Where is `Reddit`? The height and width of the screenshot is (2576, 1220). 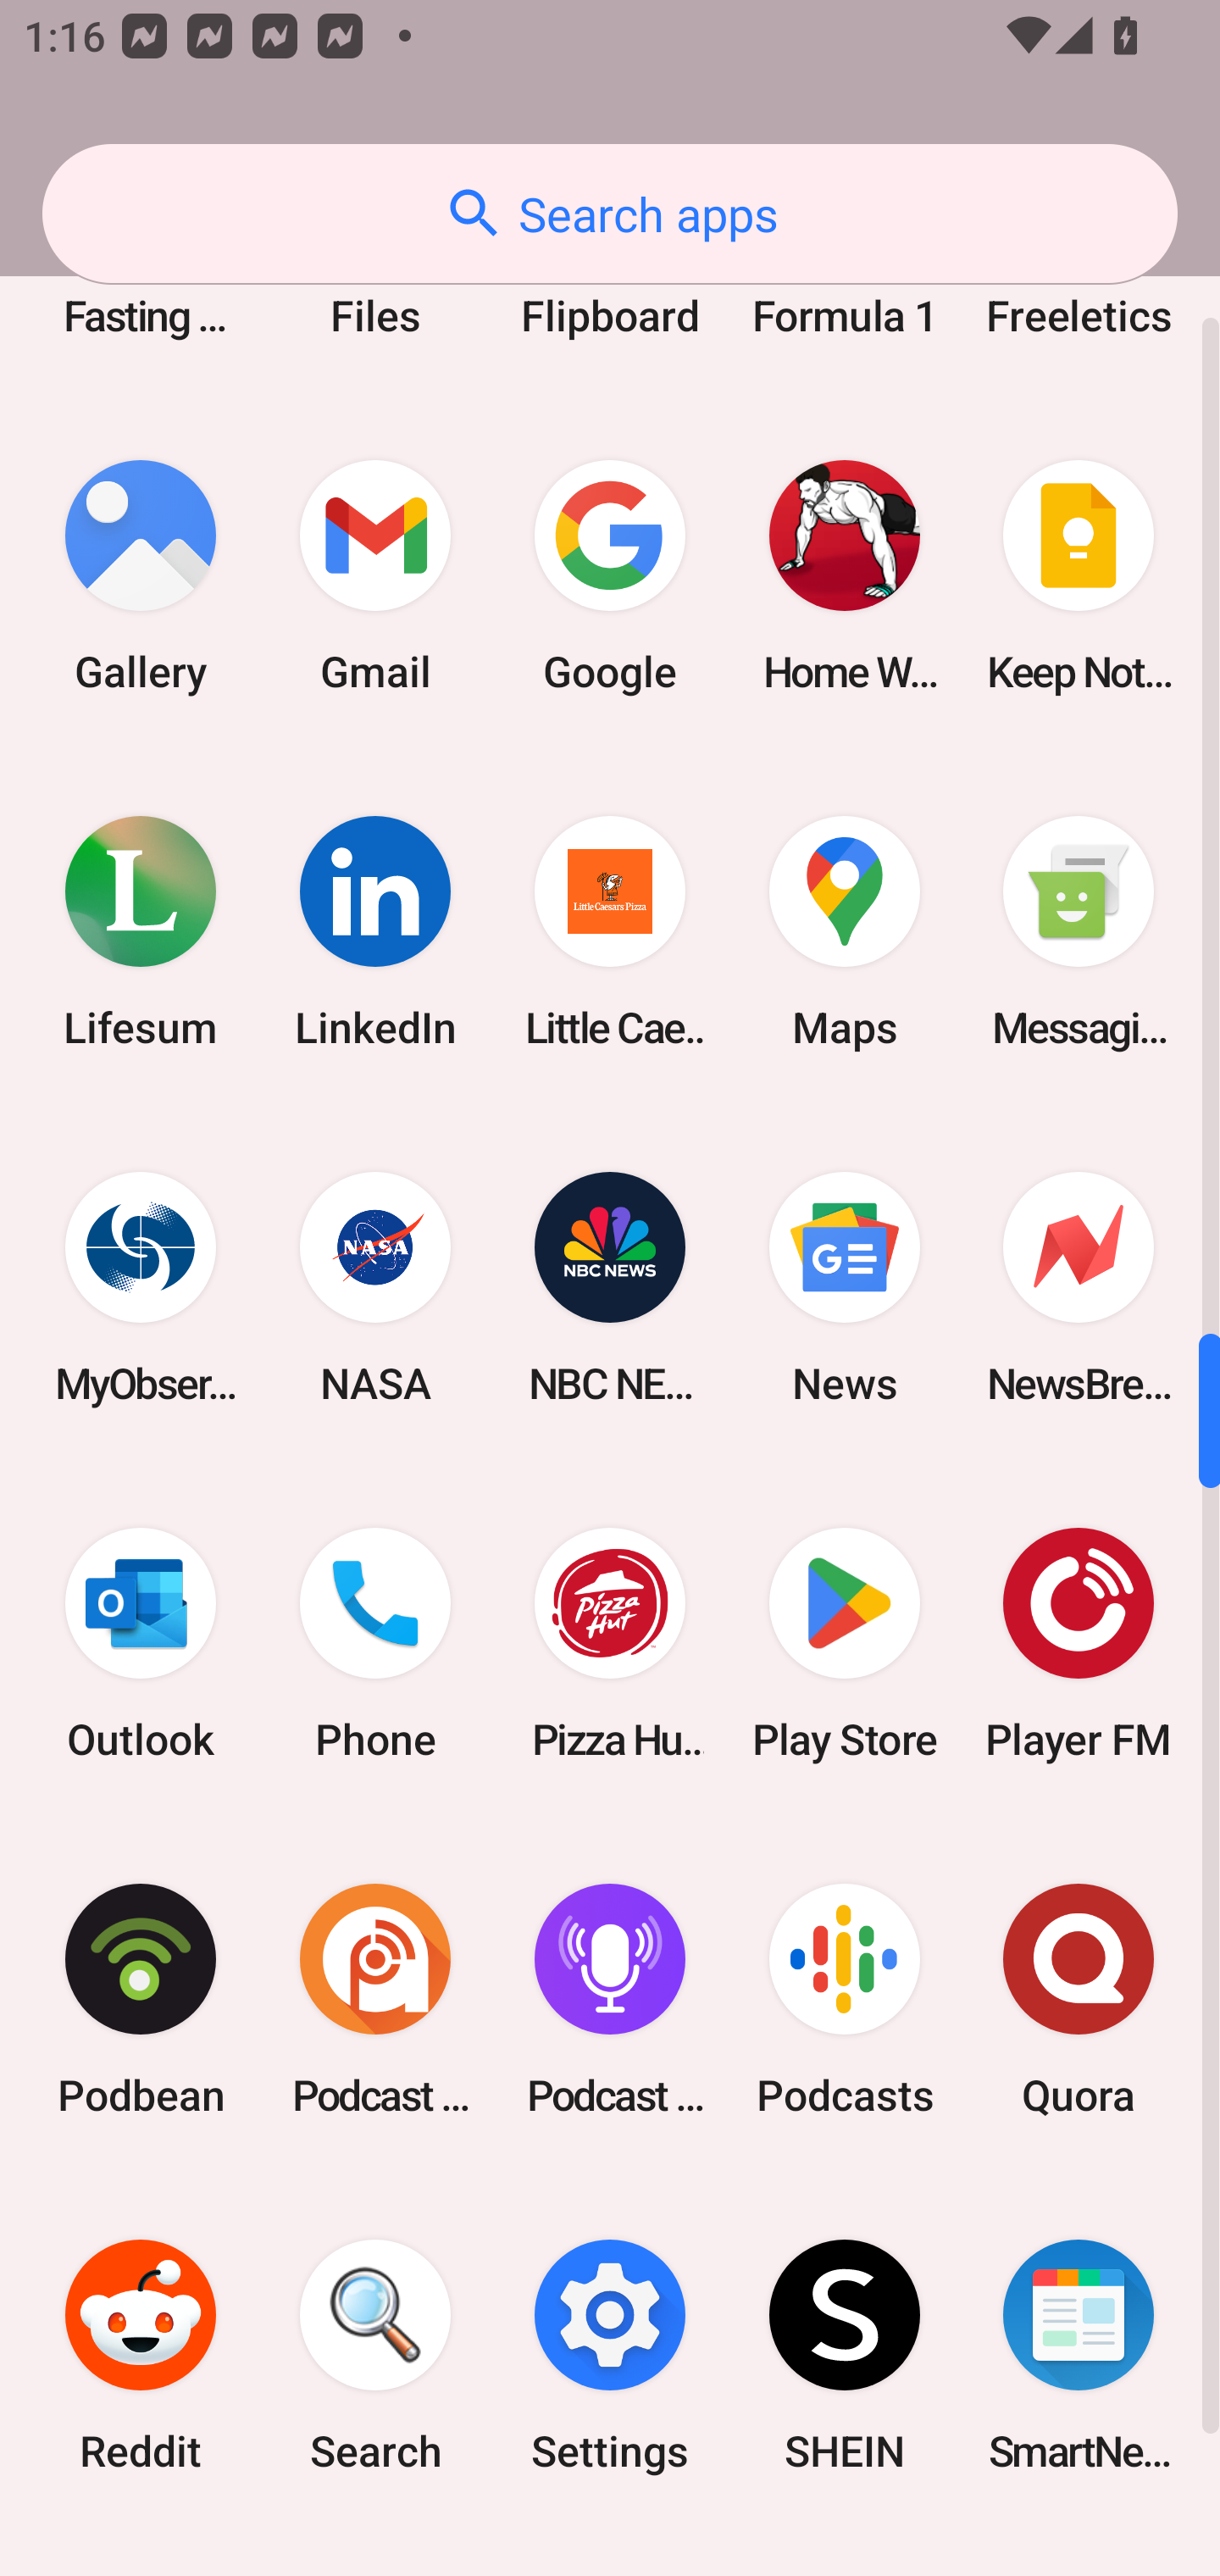
Reddit is located at coordinates (141, 2356).